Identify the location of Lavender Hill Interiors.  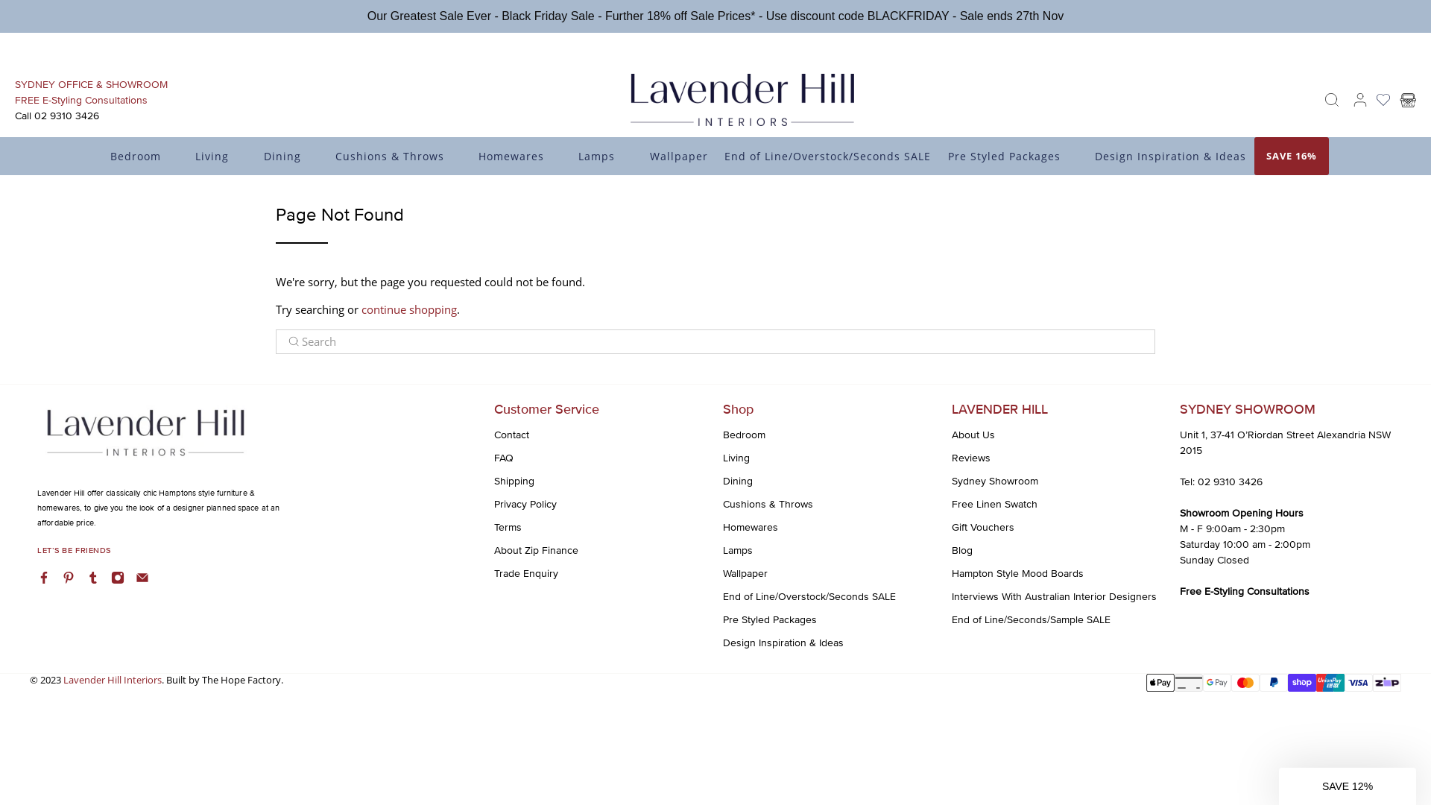
(145, 443).